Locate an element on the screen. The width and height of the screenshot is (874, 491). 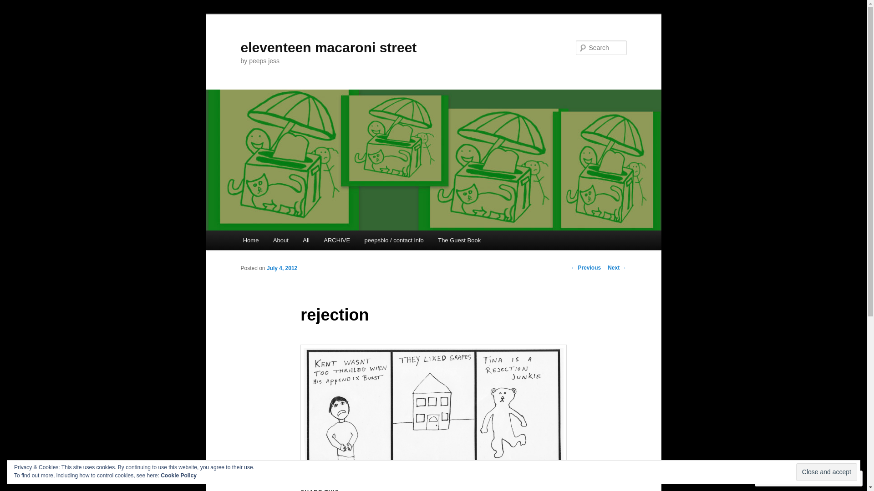
Comment is located at coordinates (780, 478).